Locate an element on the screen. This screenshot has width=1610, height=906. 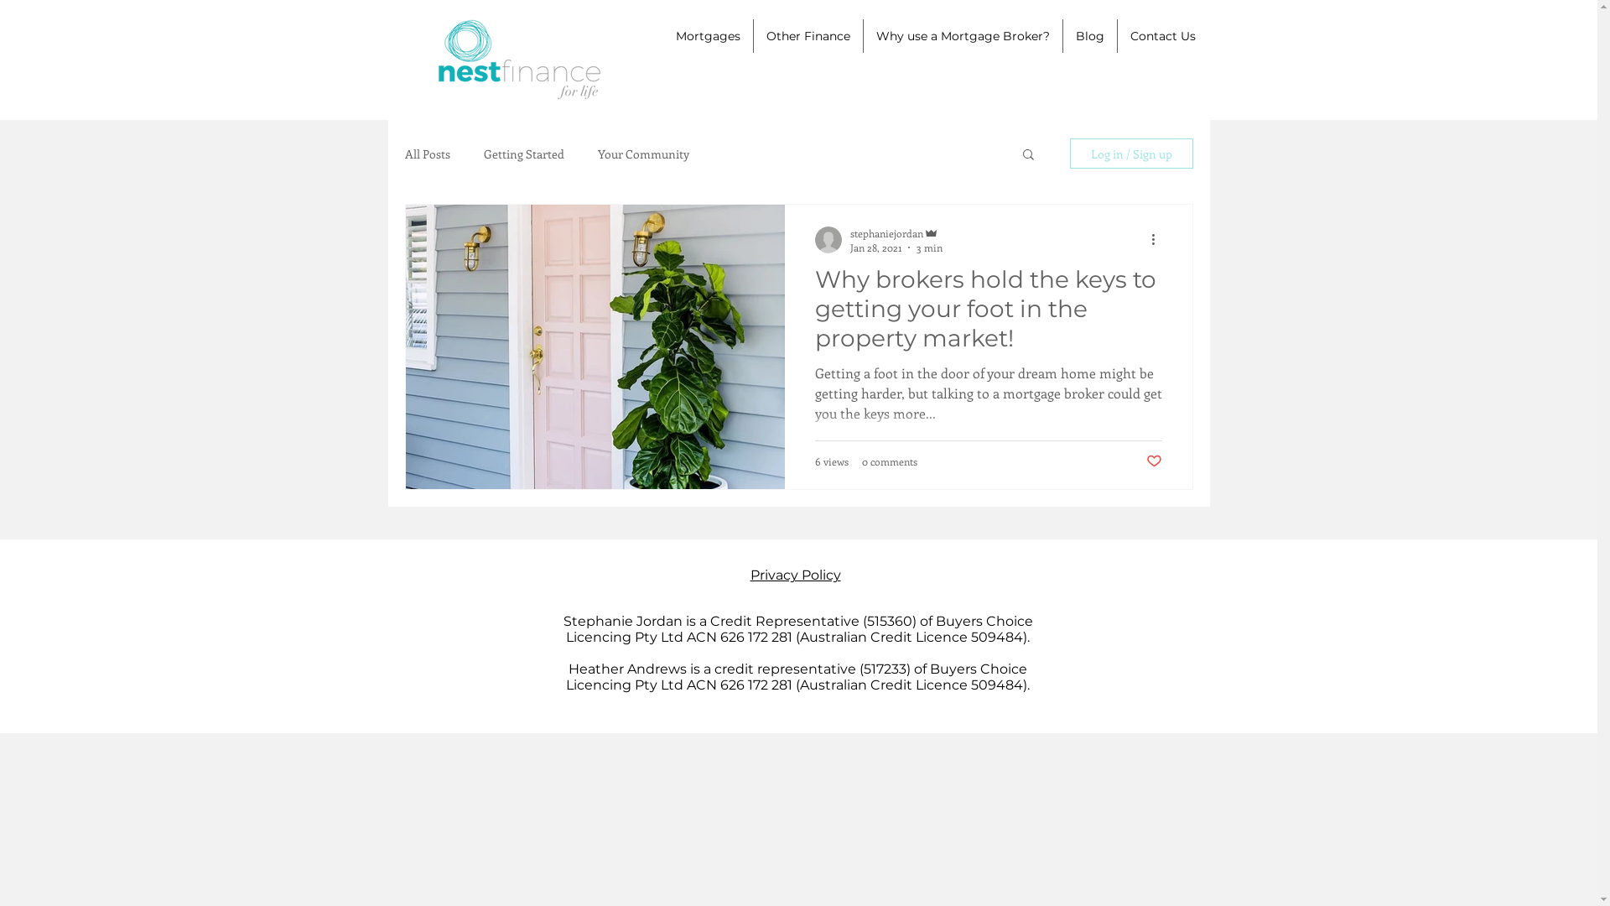
Privacy Policy is located at coordinates (795, 575).